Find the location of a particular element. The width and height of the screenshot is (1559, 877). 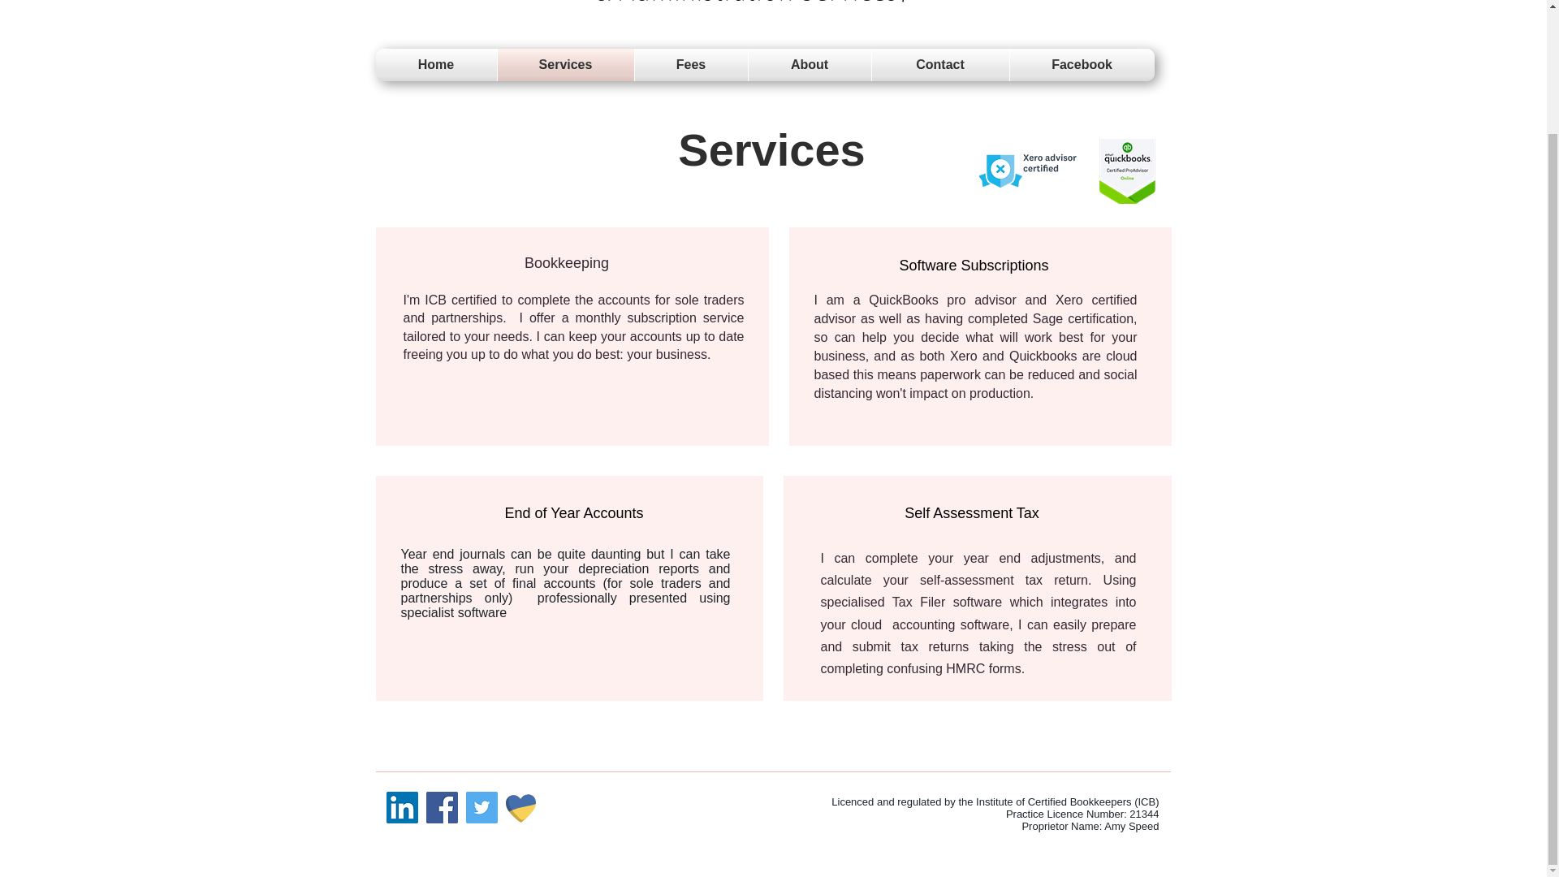

Fees is located at coordinates (691, 65).